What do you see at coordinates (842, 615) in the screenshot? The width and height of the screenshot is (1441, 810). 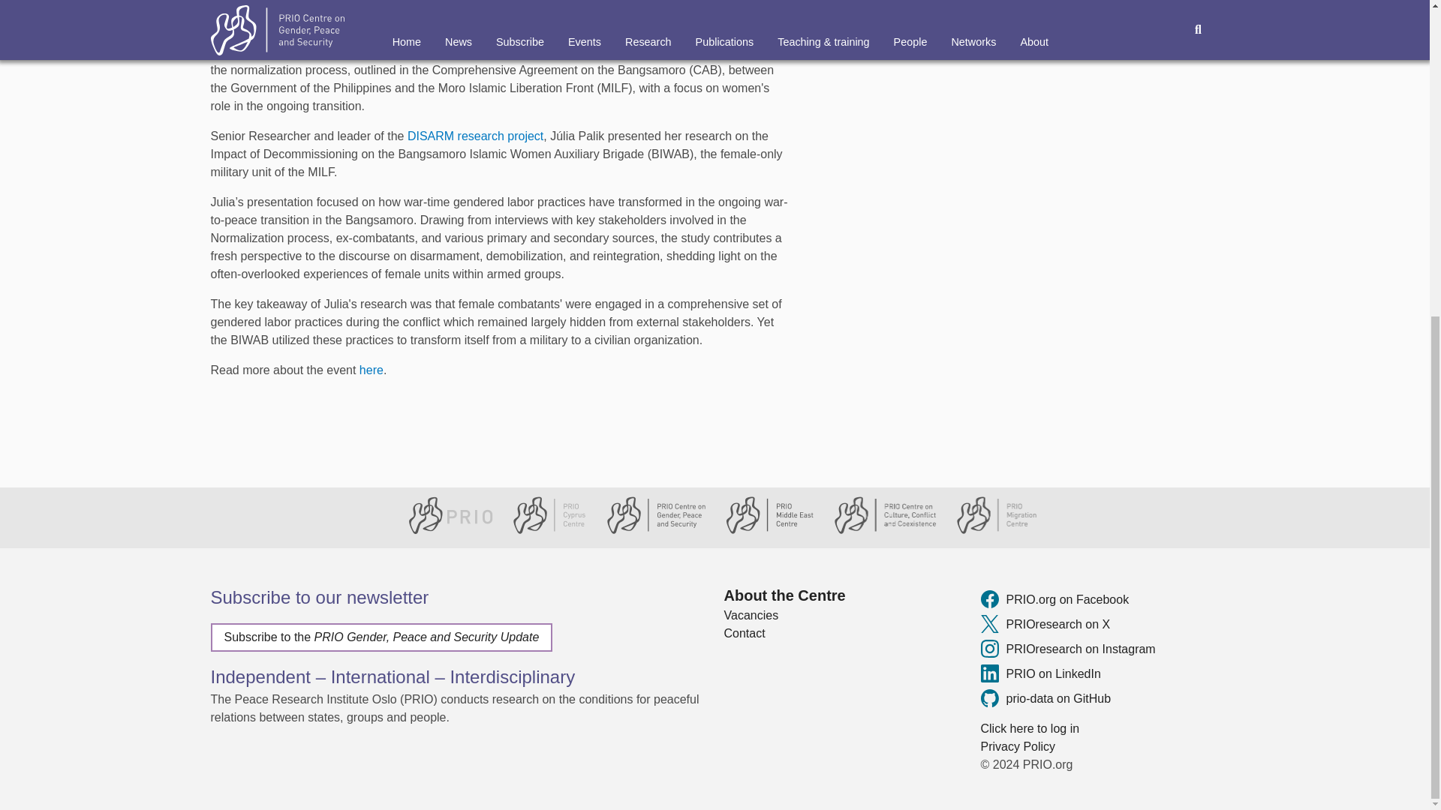 I see `Vacancies` at bounding box center [842, 615].